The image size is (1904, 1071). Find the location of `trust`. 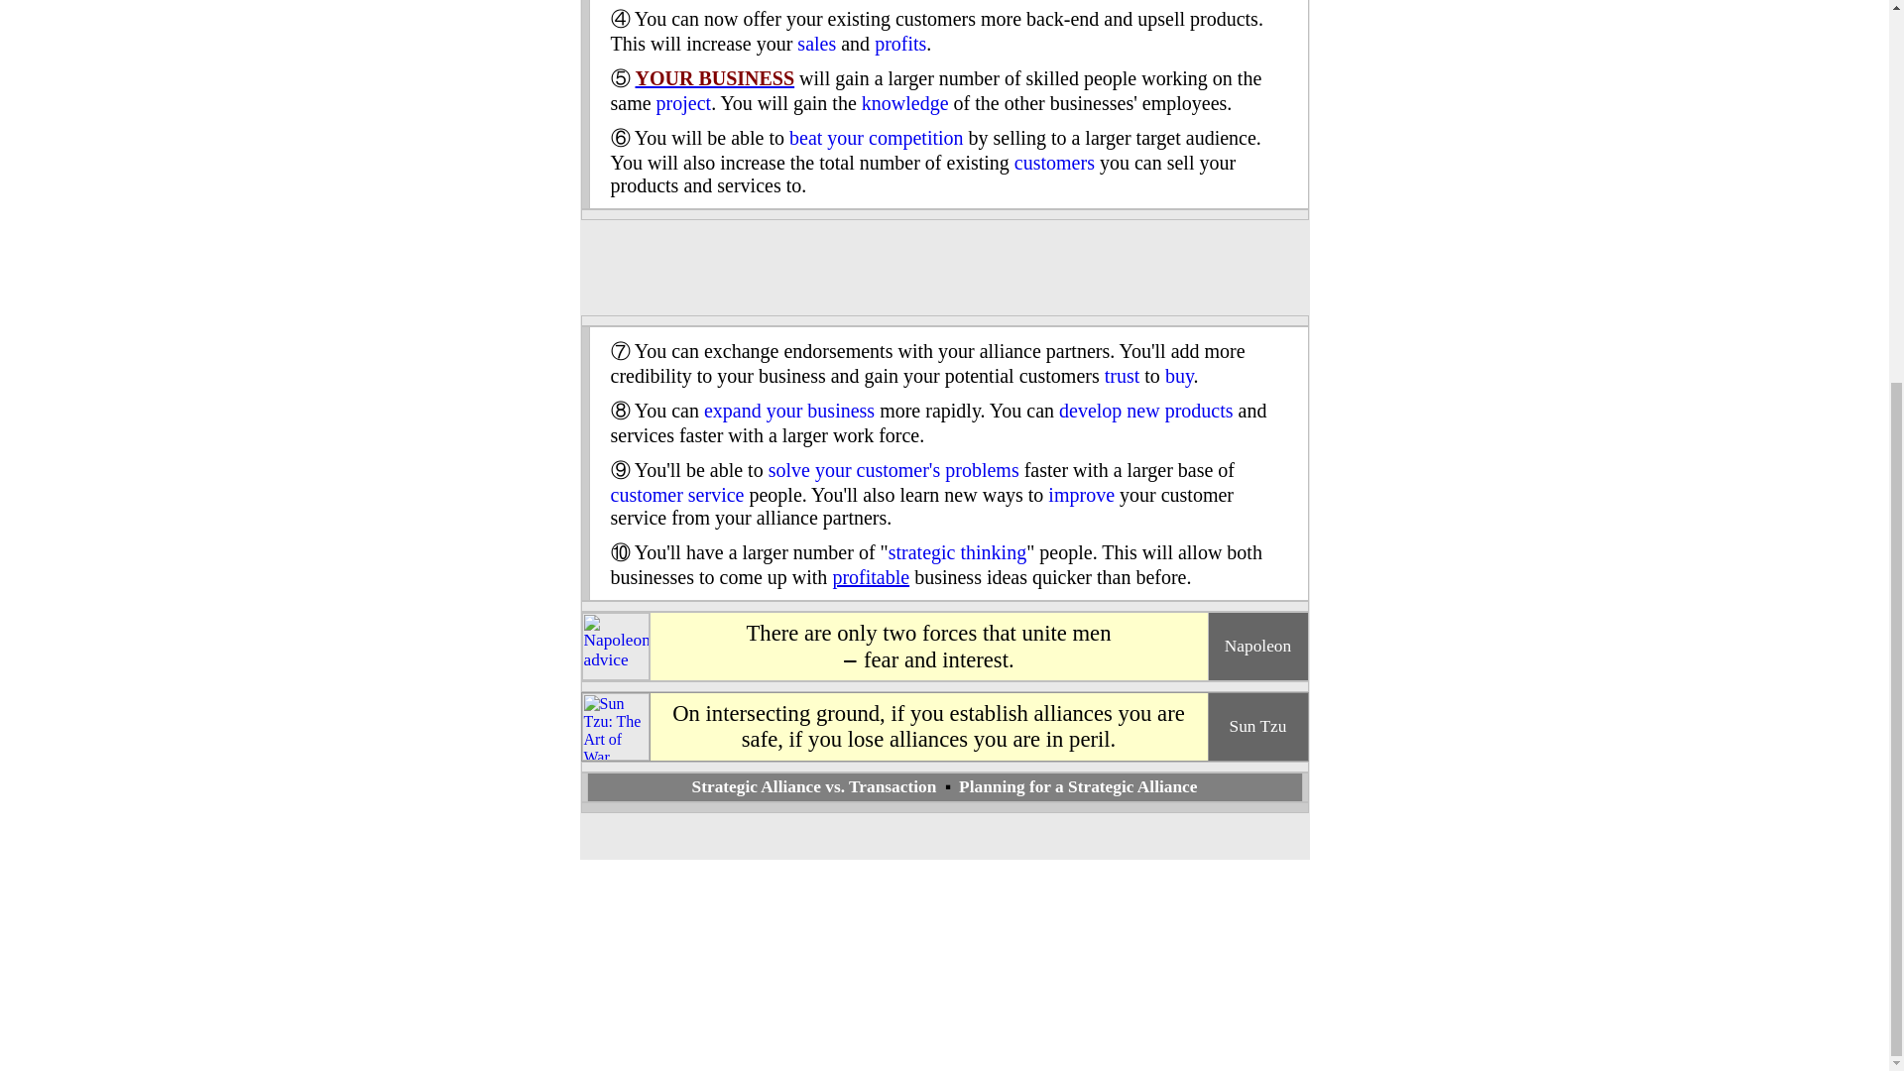

trust is located at coordinates (1123, 375).